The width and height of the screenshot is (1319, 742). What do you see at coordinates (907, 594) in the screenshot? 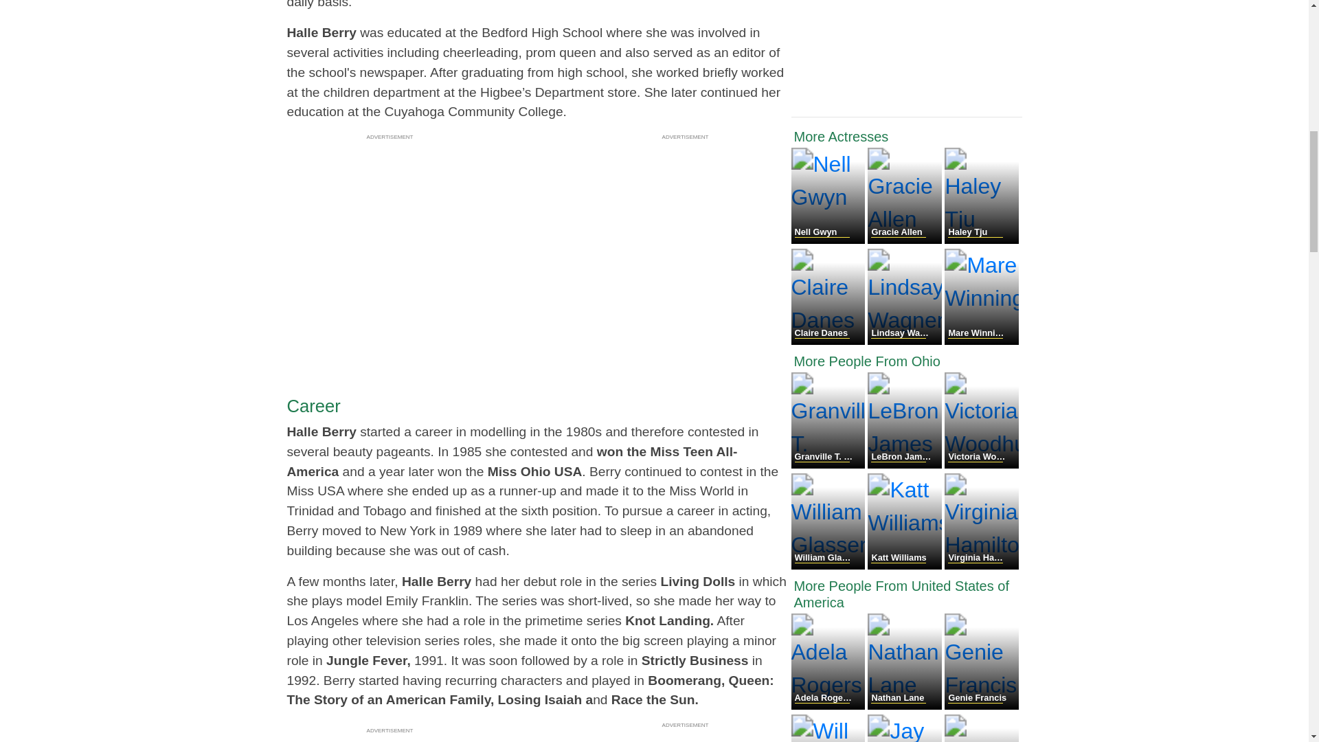
I see `More People From United States of America` at bounding box center [907, 594].